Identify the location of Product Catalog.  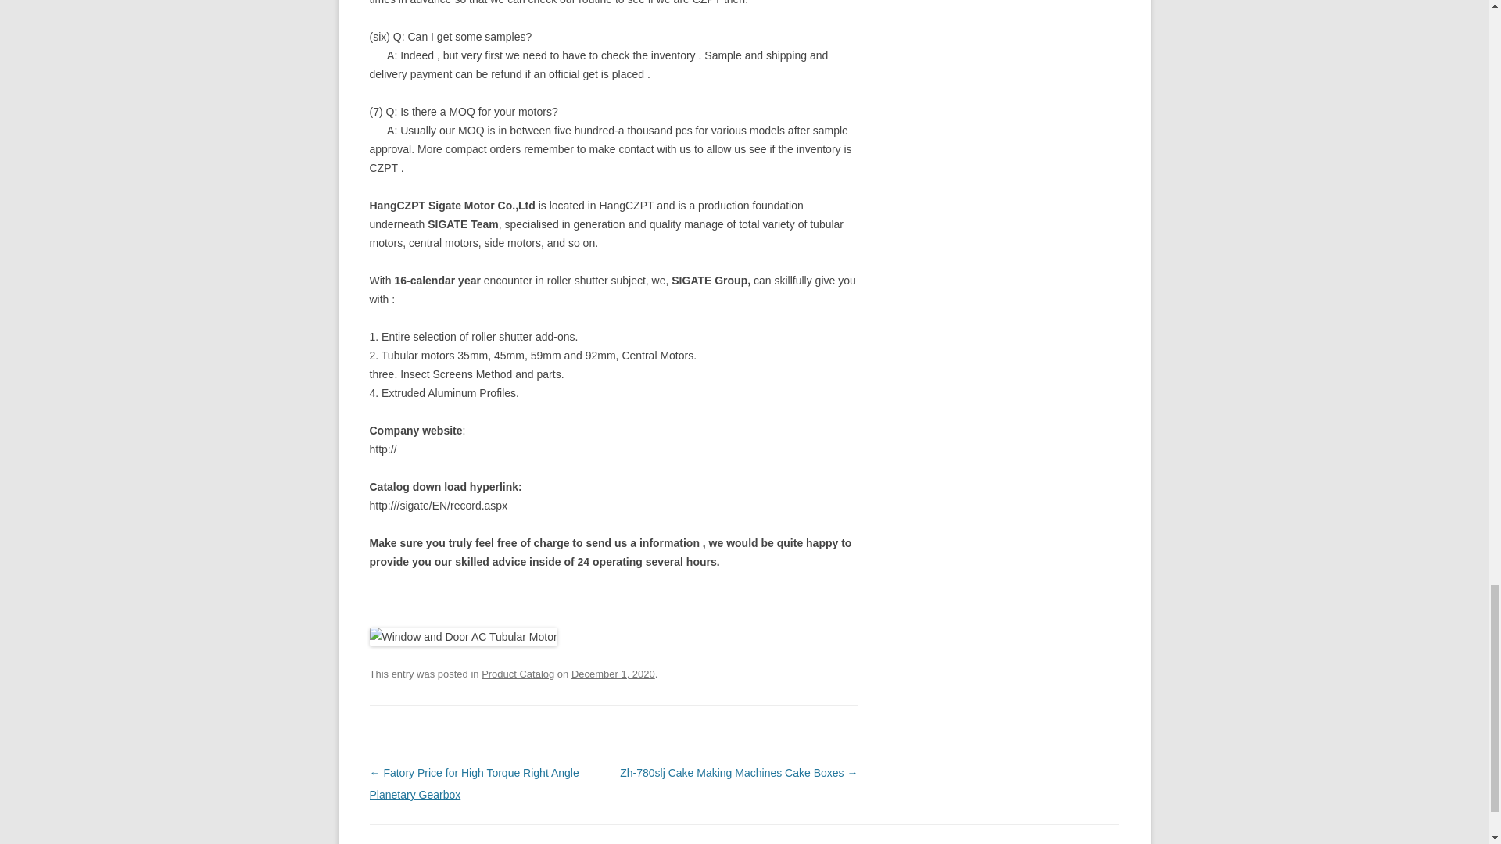
(518, 674).